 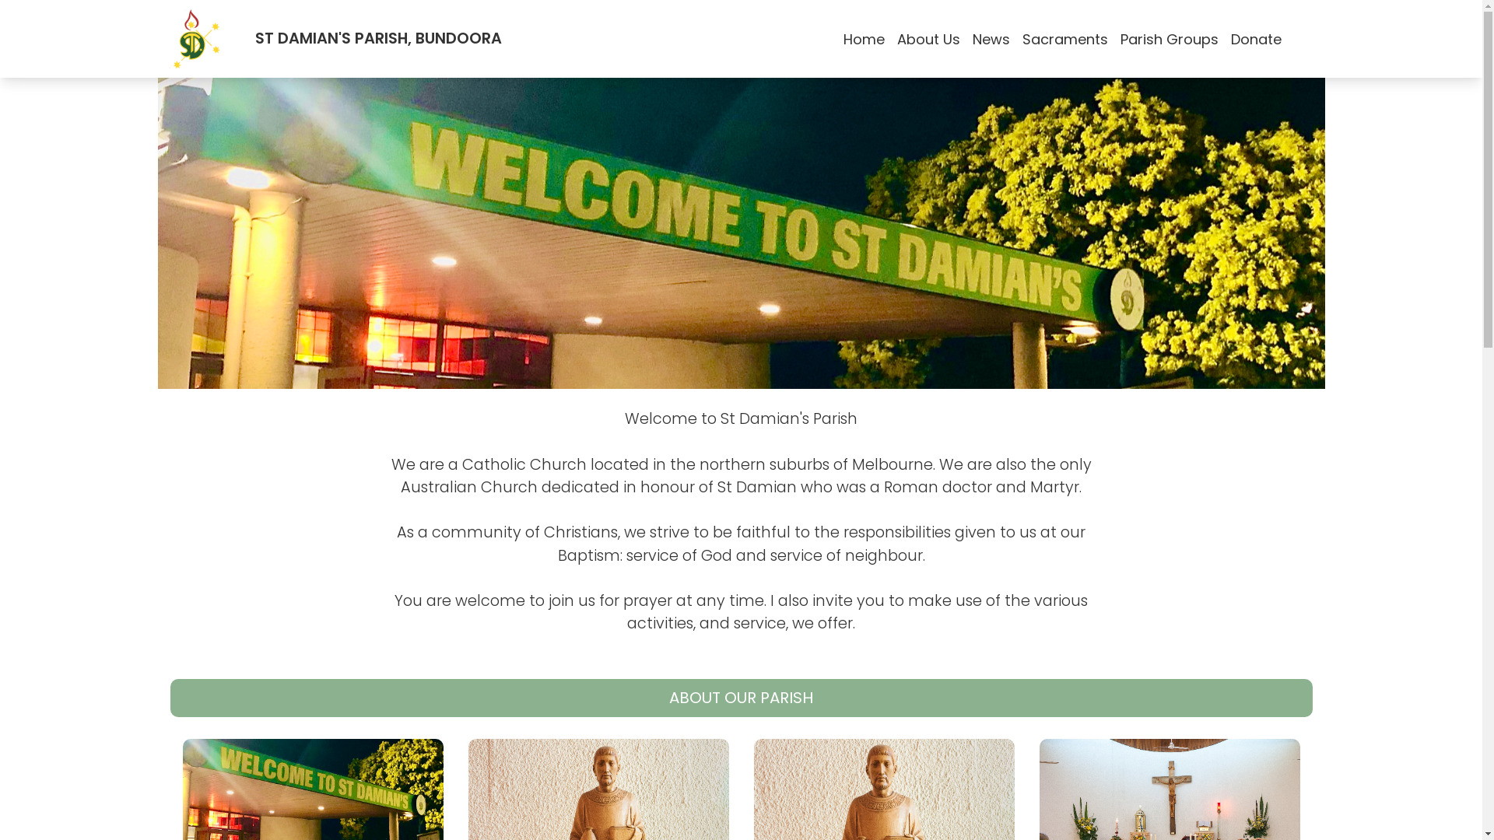 What do you see at coordinates (864, 39) in the screenshot?
I see `Home` at bounding box center [864, 39].